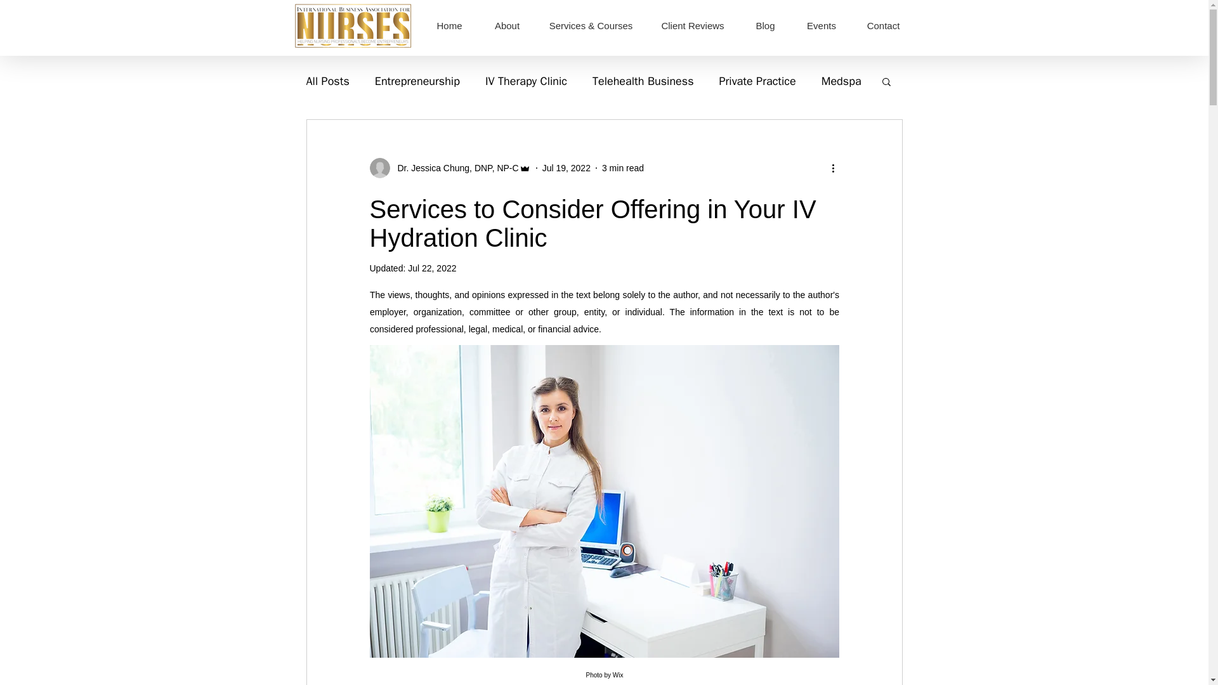  What do you see at coordinates (454, 167) in the screenshot?
I see `Dr. Jessica Chung, DNP, NP-C` at bounding box center [454, 167].